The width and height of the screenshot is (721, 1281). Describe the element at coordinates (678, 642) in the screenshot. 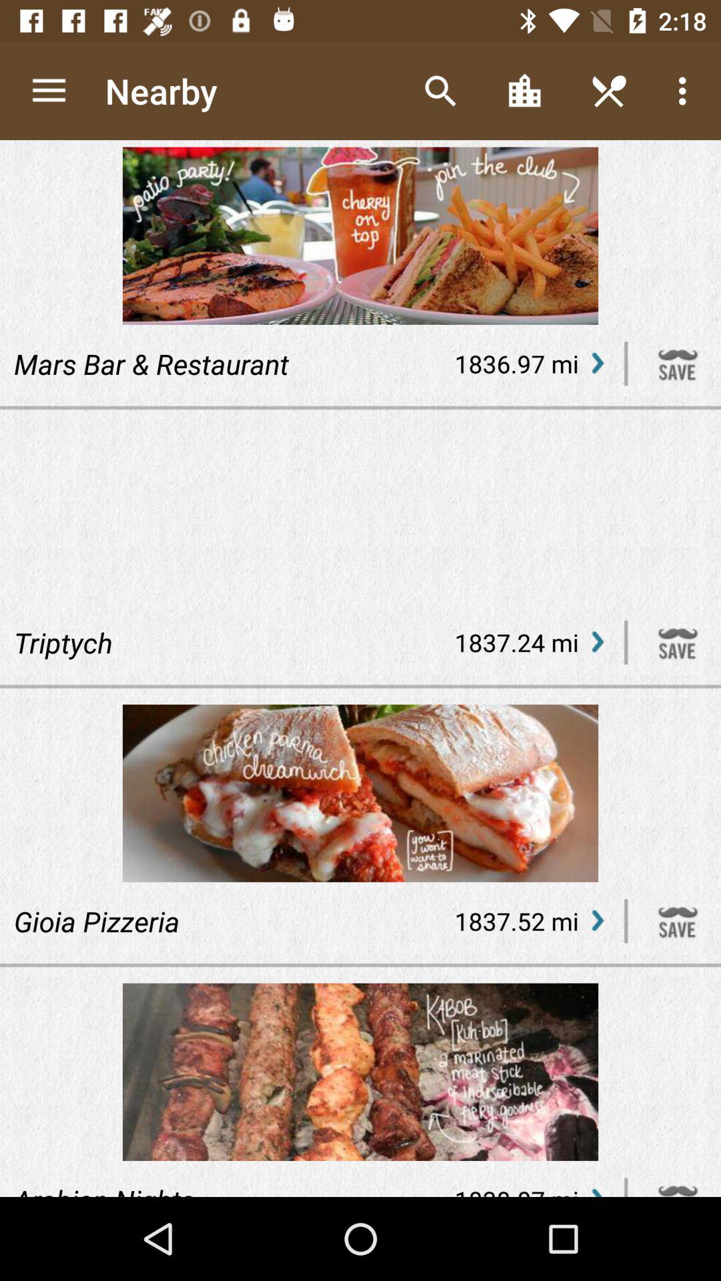

I see `save the restaurant` at that location.